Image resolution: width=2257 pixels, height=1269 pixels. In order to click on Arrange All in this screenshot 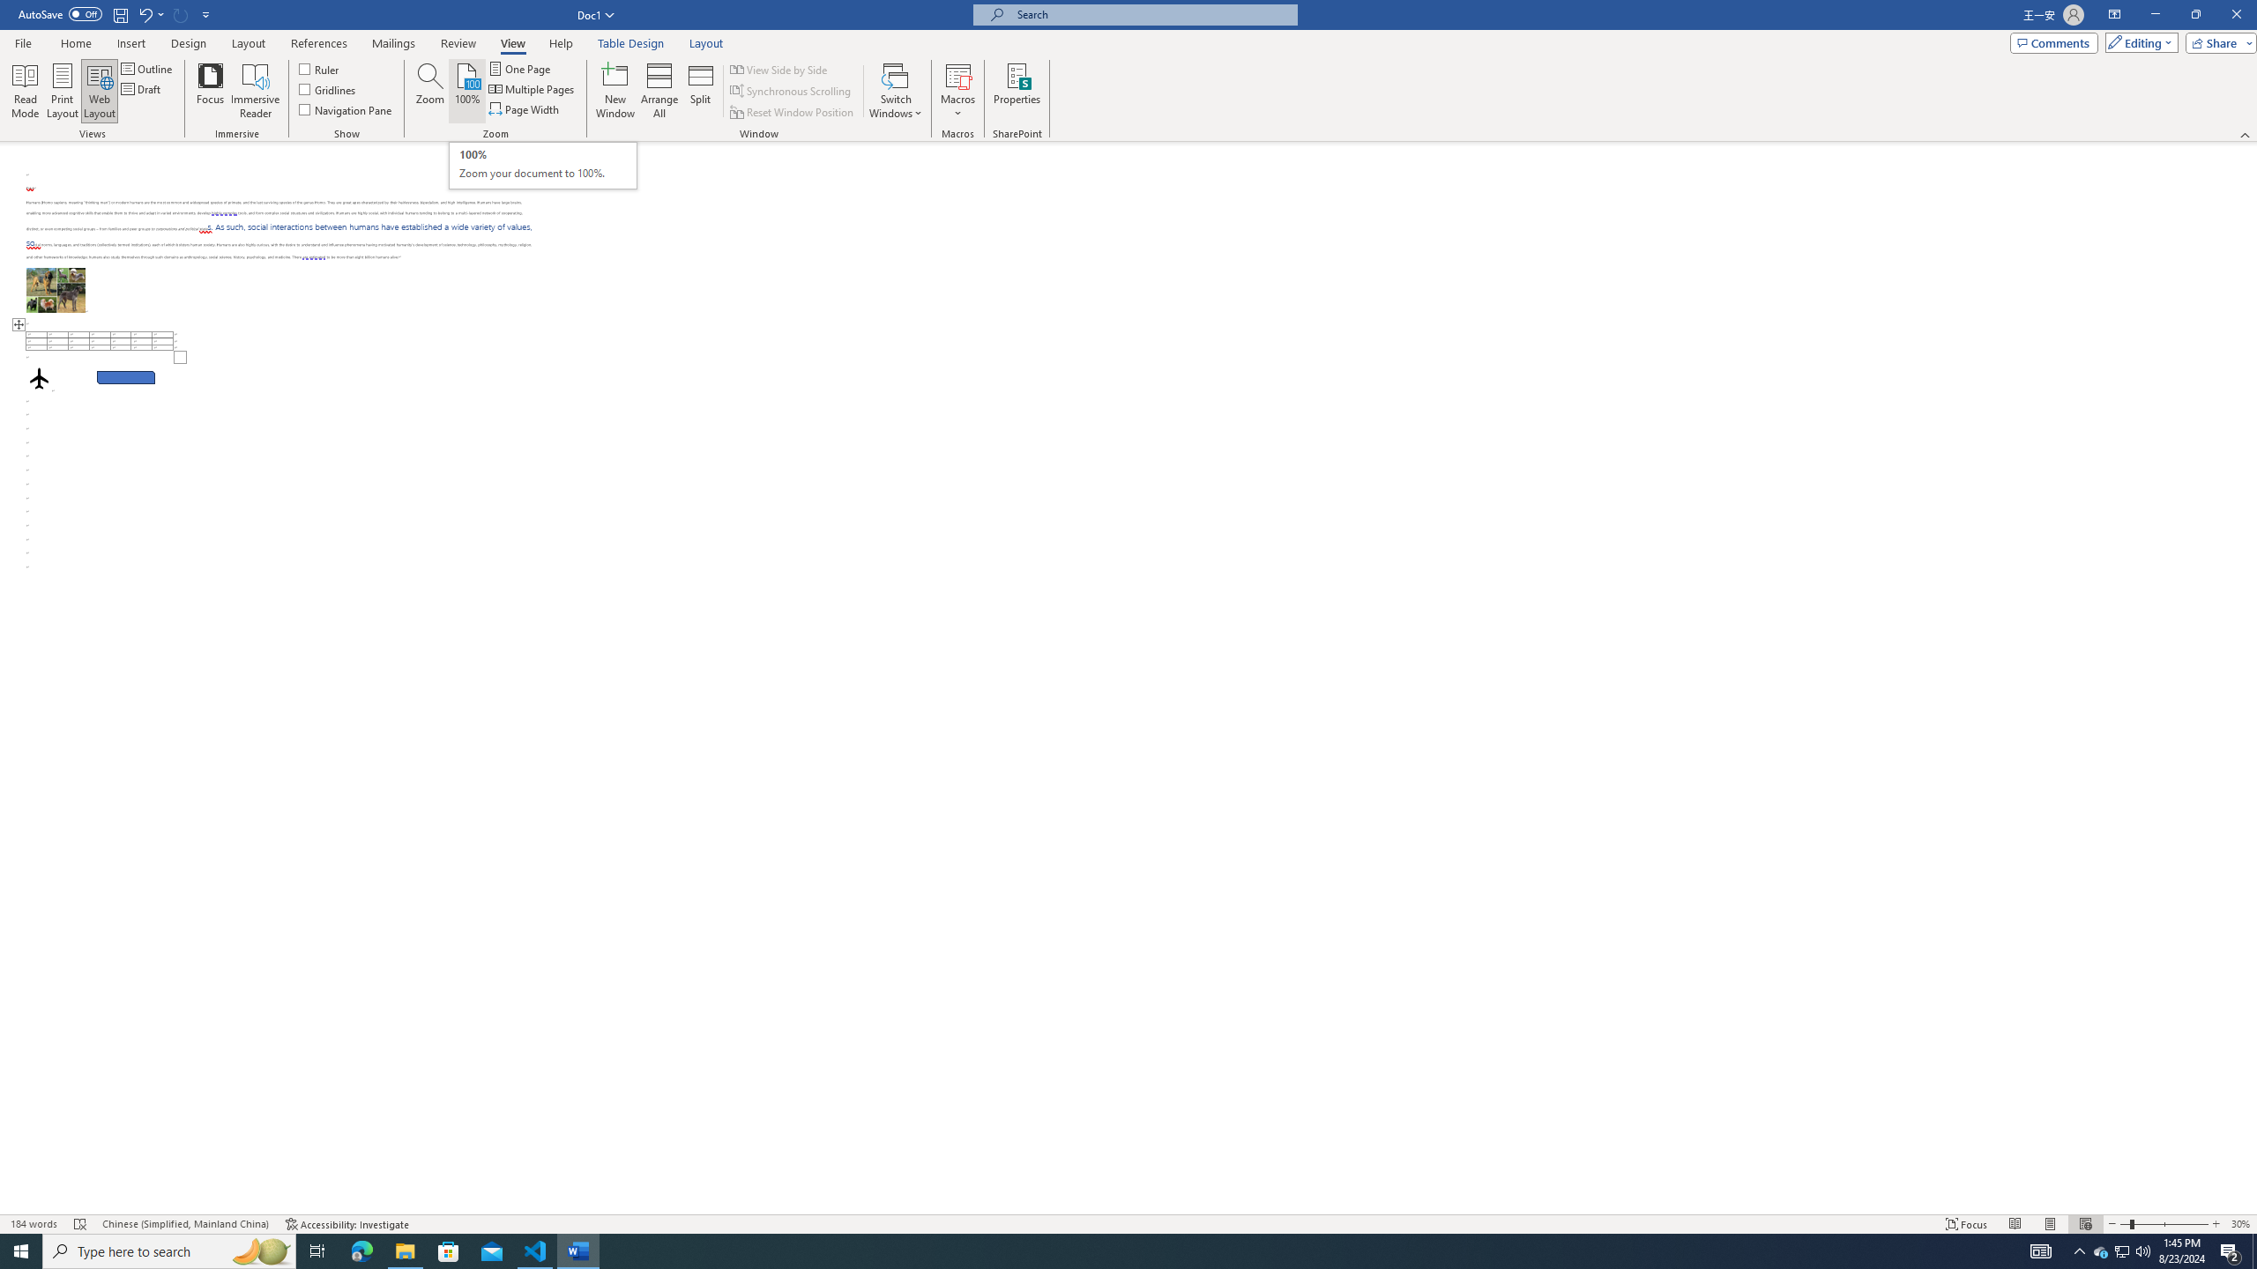, I will do `click(659, 91)`.